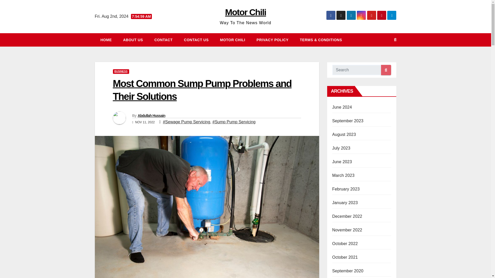 Image resolution: width=495 pixels, height=278 pixels. Describe the element at coordinates (196, 40) in the screenshot. I see `CONTACT US` at that location.